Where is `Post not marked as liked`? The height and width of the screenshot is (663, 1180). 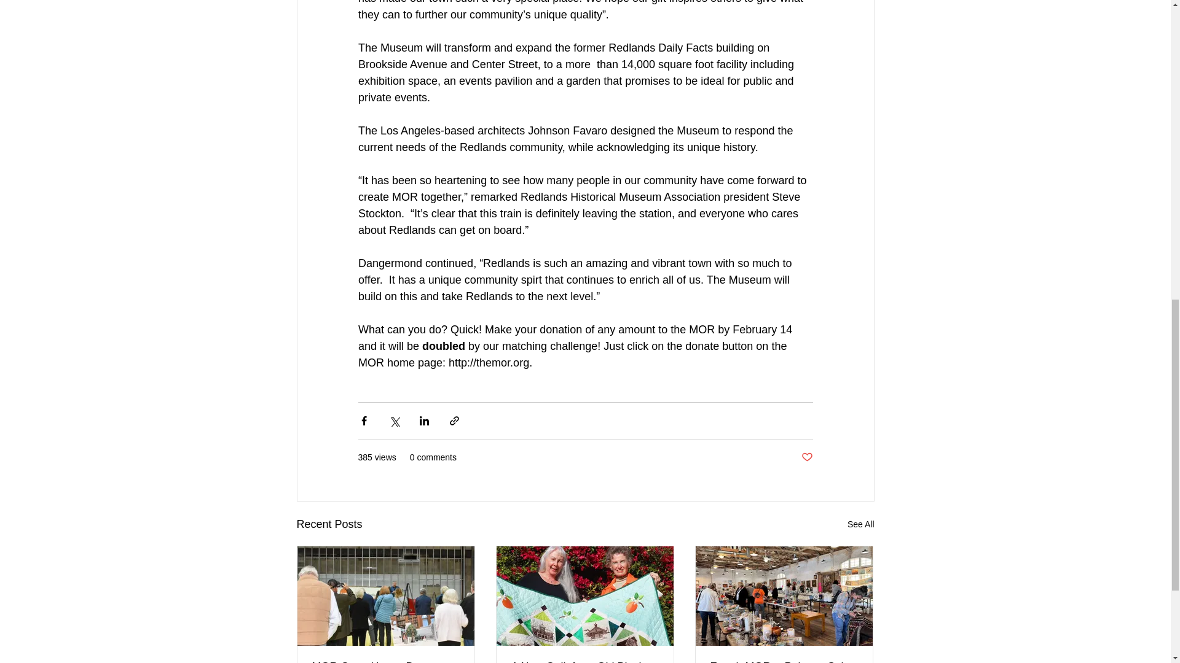
Post not marked as liked is located at coordinates (806, 458).